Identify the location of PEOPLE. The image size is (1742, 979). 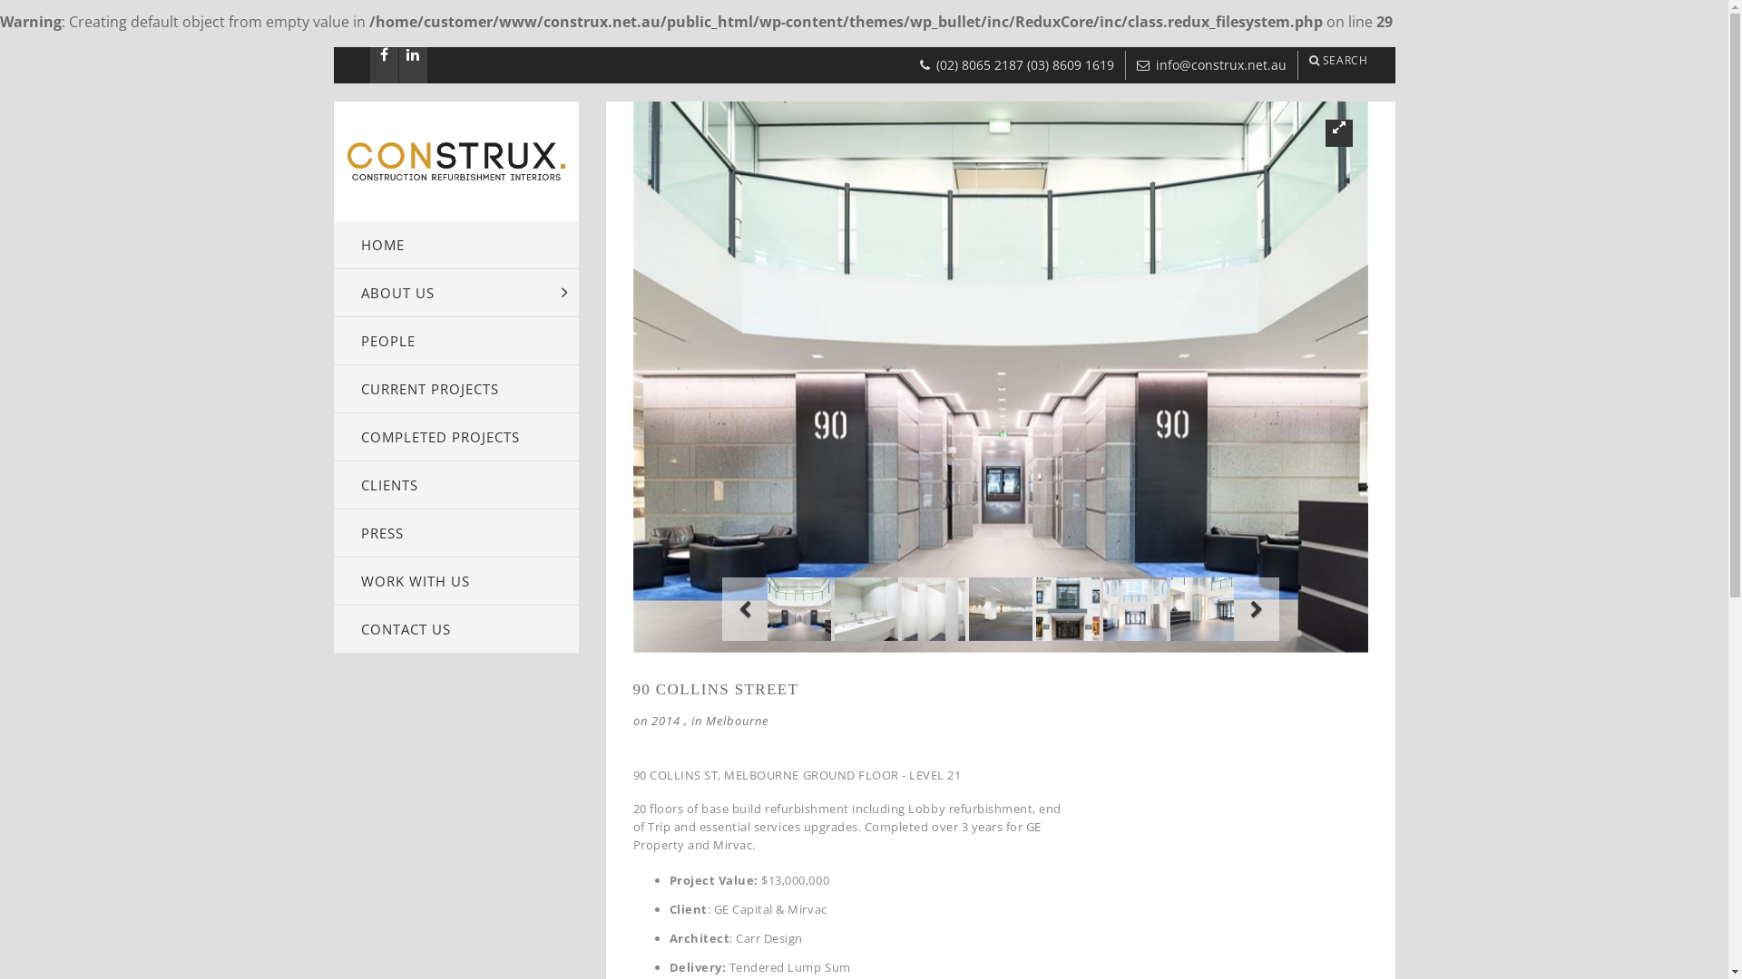
(456, 341).